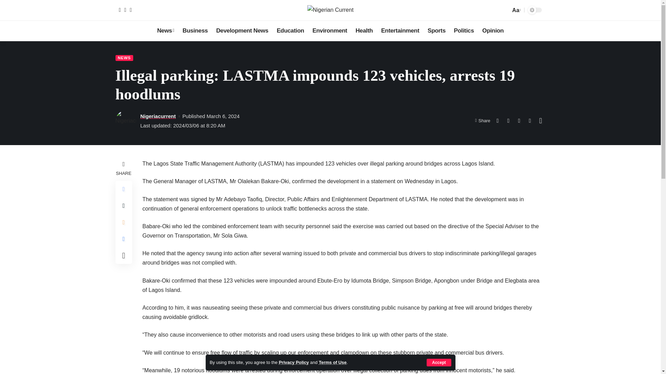 The image size is (666, 374). Describe the element at coordinates (332, 362) in the screenshot. I see `Terms of Use` at that location.